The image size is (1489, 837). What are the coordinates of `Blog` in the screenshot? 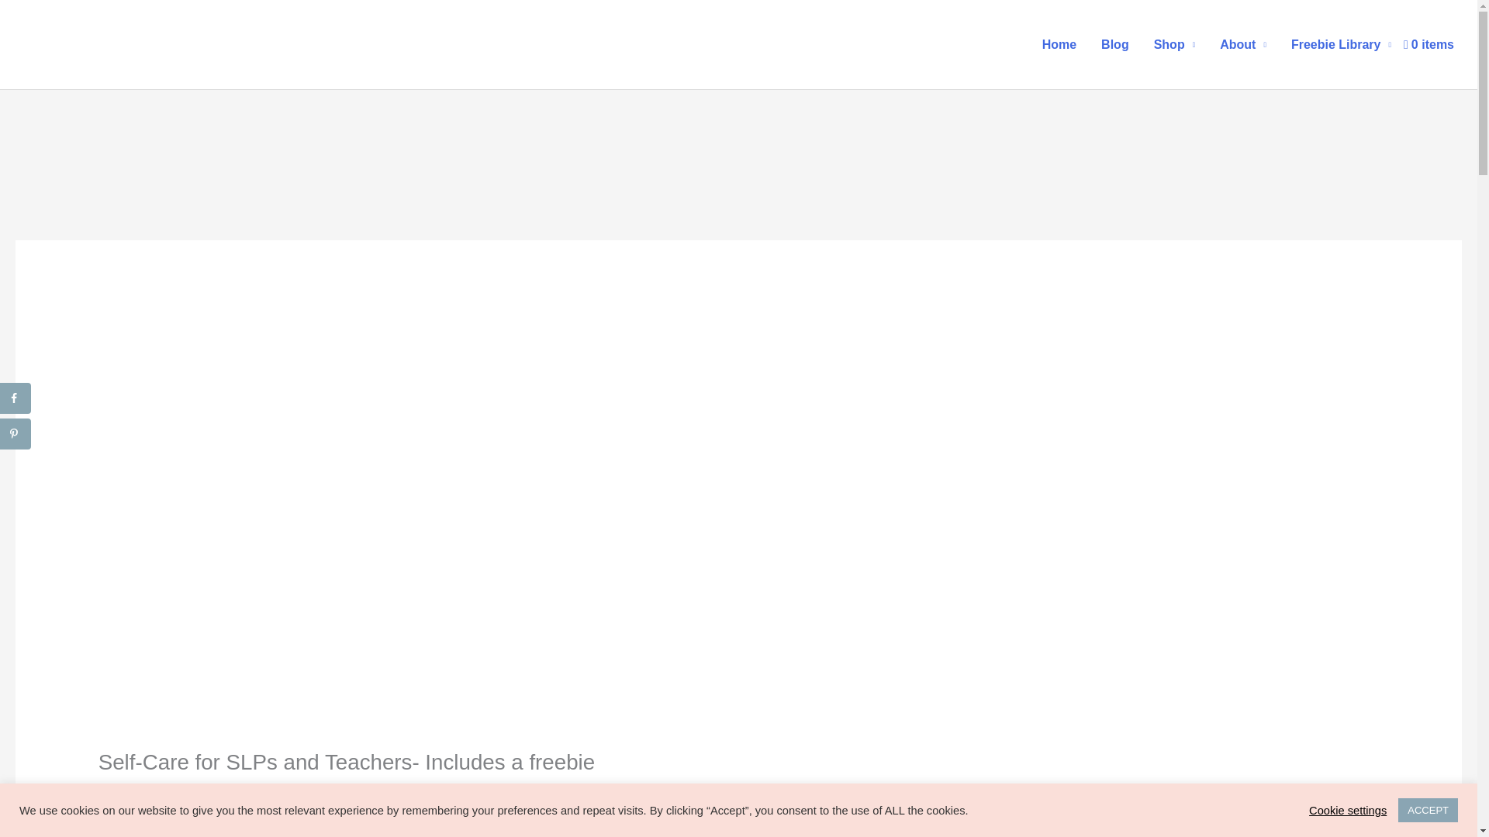 It's located at (1115, 43).